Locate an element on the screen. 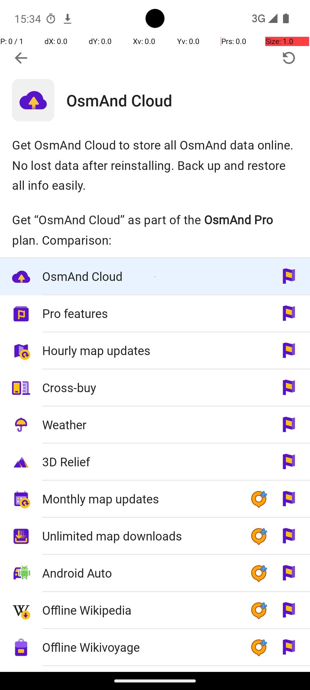 Image resolution: width=310 pixels, height=690 pixels. Get OsmAnd Cloud to store all OsmAnd data online. No lost data after reinstalling. Back up and restore all info easily. is located at coordinates (155, 165).